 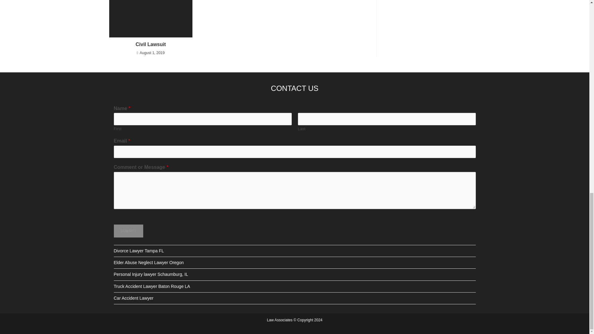 What do you see at coordinates (151, 274) in the screenshot?
I see `Personal Injury lawyer Schaumburg, IL` at bounding box center [151, 274].